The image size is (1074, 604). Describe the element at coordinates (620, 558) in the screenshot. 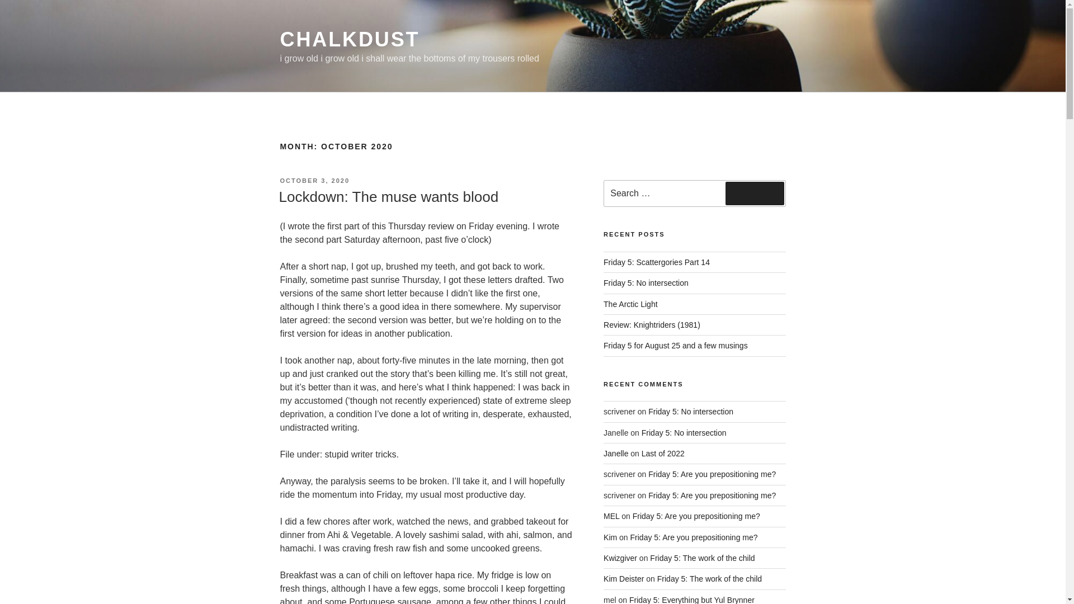

I see `Kwizgiver` at that location.